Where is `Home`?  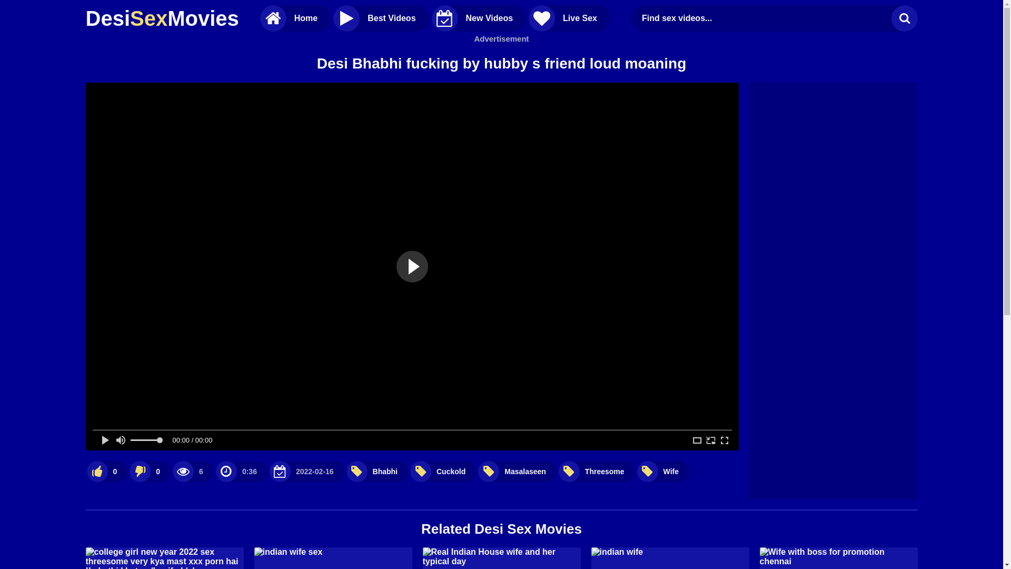
Home is located at coordinates (295, 18).